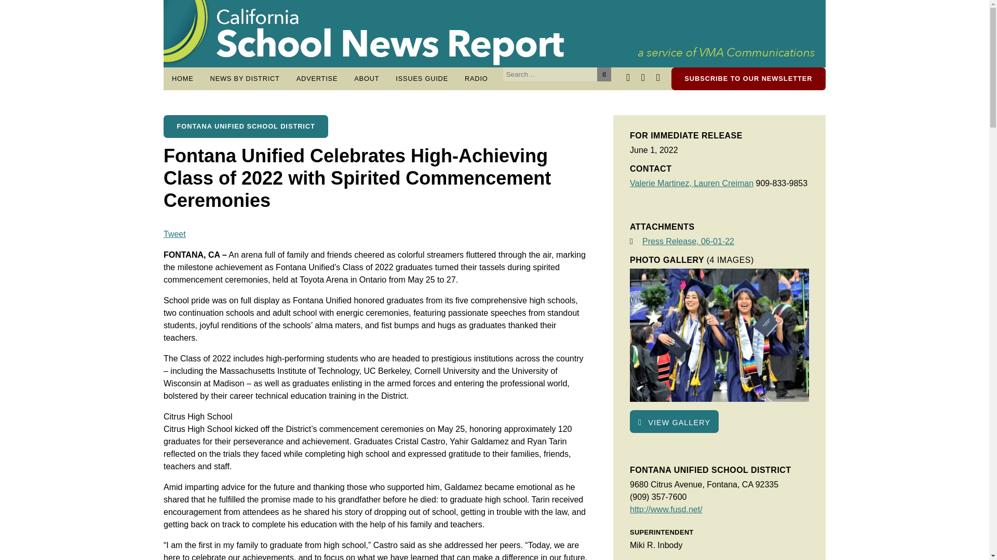 This screenshot has width=997, height=560. I want to click on ISSUES GUIDE, so click(422, 78).